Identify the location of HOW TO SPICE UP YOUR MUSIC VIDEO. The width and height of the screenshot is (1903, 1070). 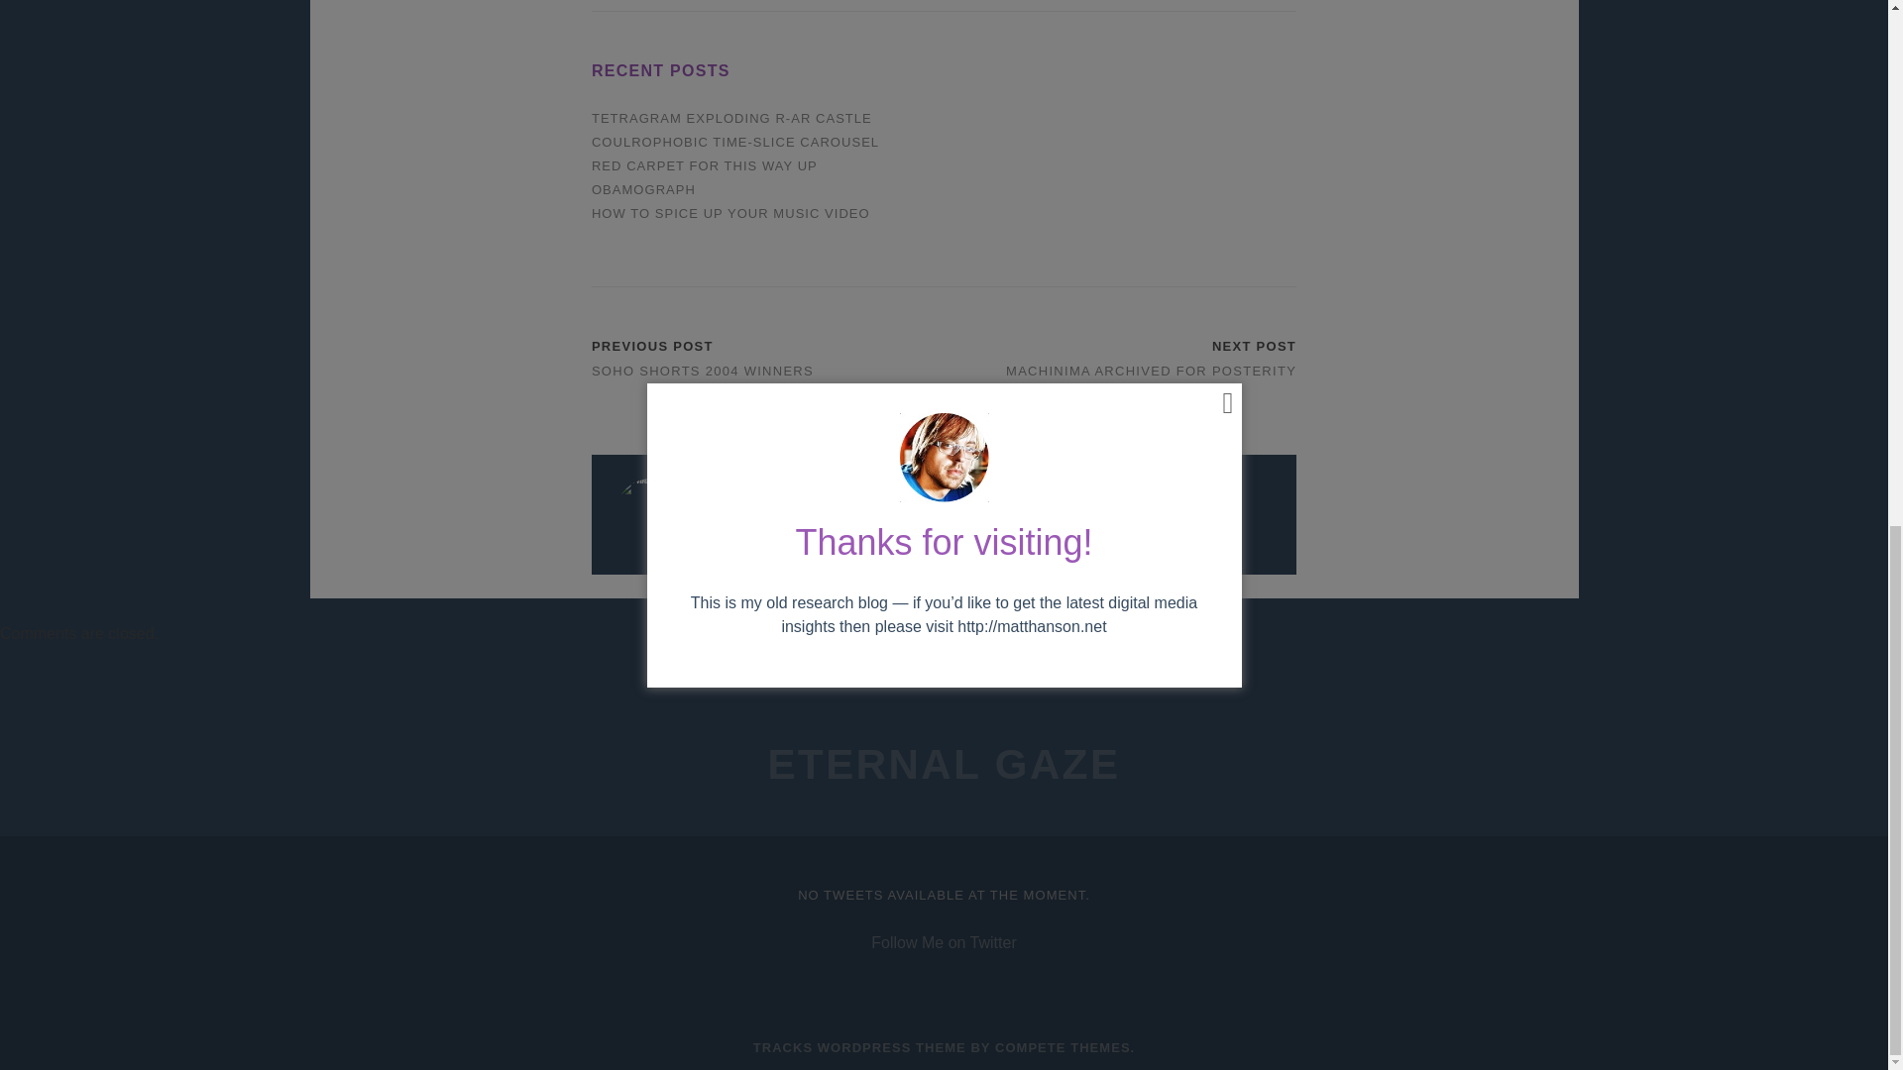
(730, 213).